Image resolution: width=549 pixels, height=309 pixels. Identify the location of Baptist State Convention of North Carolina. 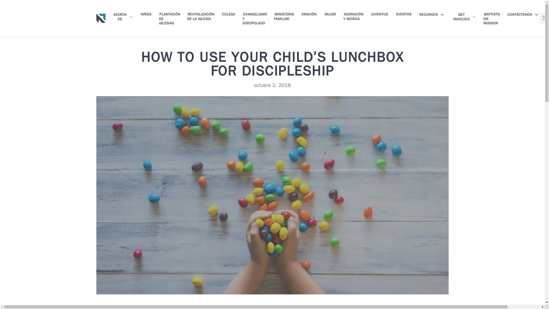
(101, 18).